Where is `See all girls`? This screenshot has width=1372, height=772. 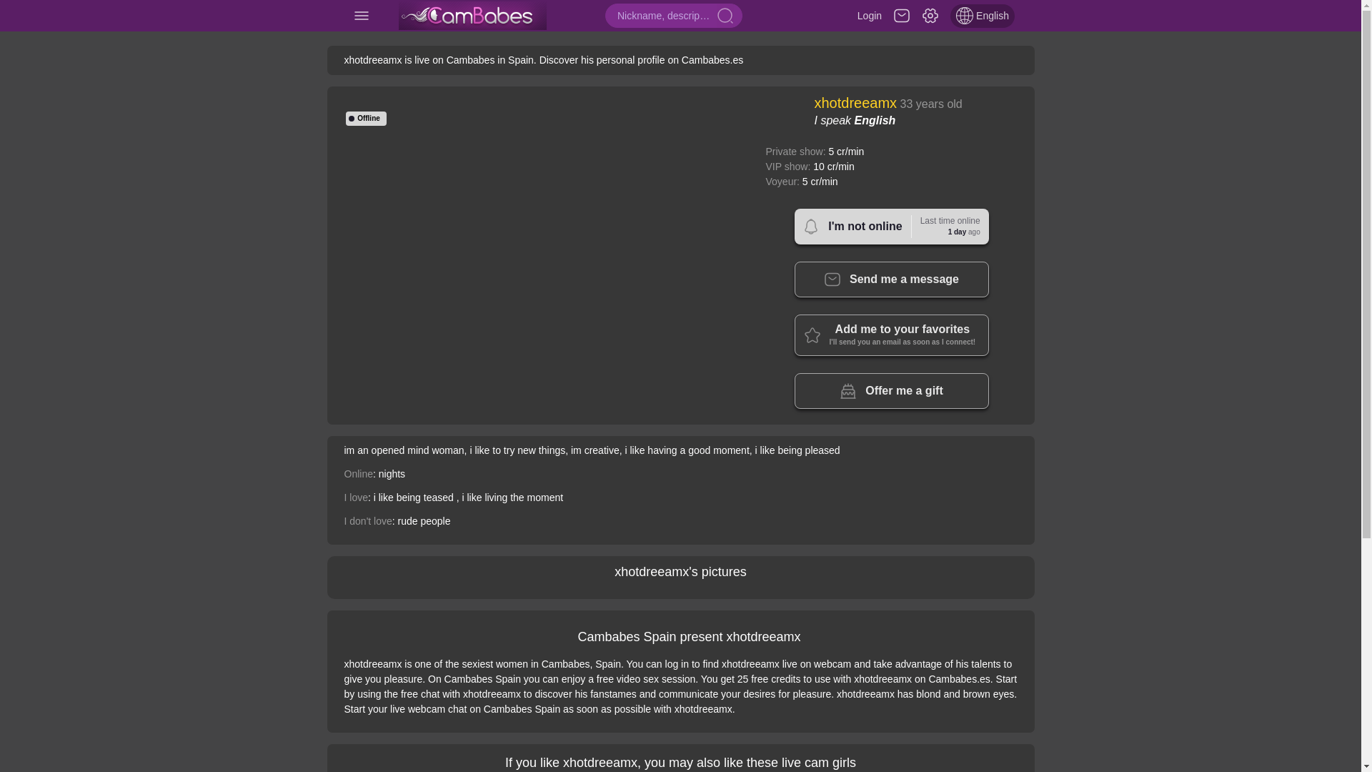
See all girls is located at coordinates (892, 226).